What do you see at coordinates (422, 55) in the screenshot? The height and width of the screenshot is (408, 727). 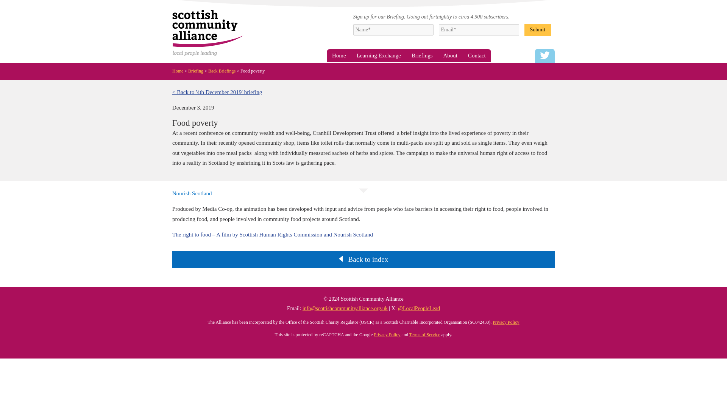 I see `Briefings` at bounding box center [422, 55].